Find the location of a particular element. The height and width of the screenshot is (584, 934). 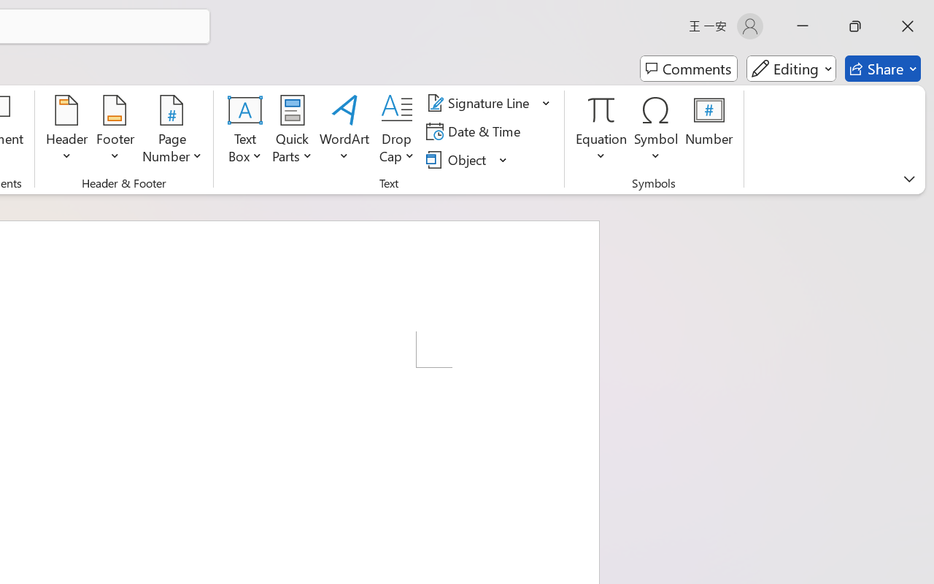

Share is located at coordinates (883, 69).